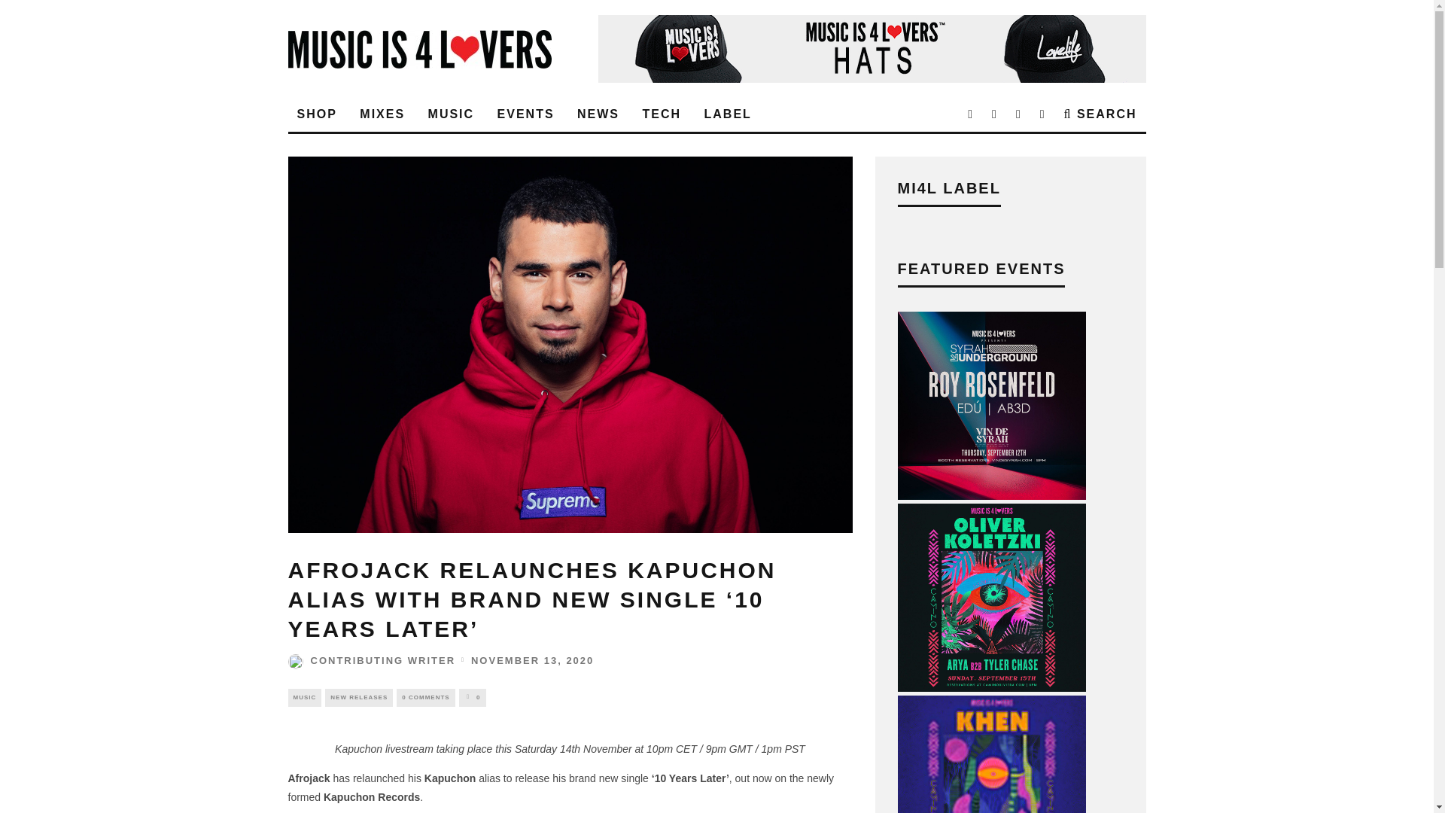  Describe the element at coordinates (716, 406) in the screenshot. I see `Log In` at that location.